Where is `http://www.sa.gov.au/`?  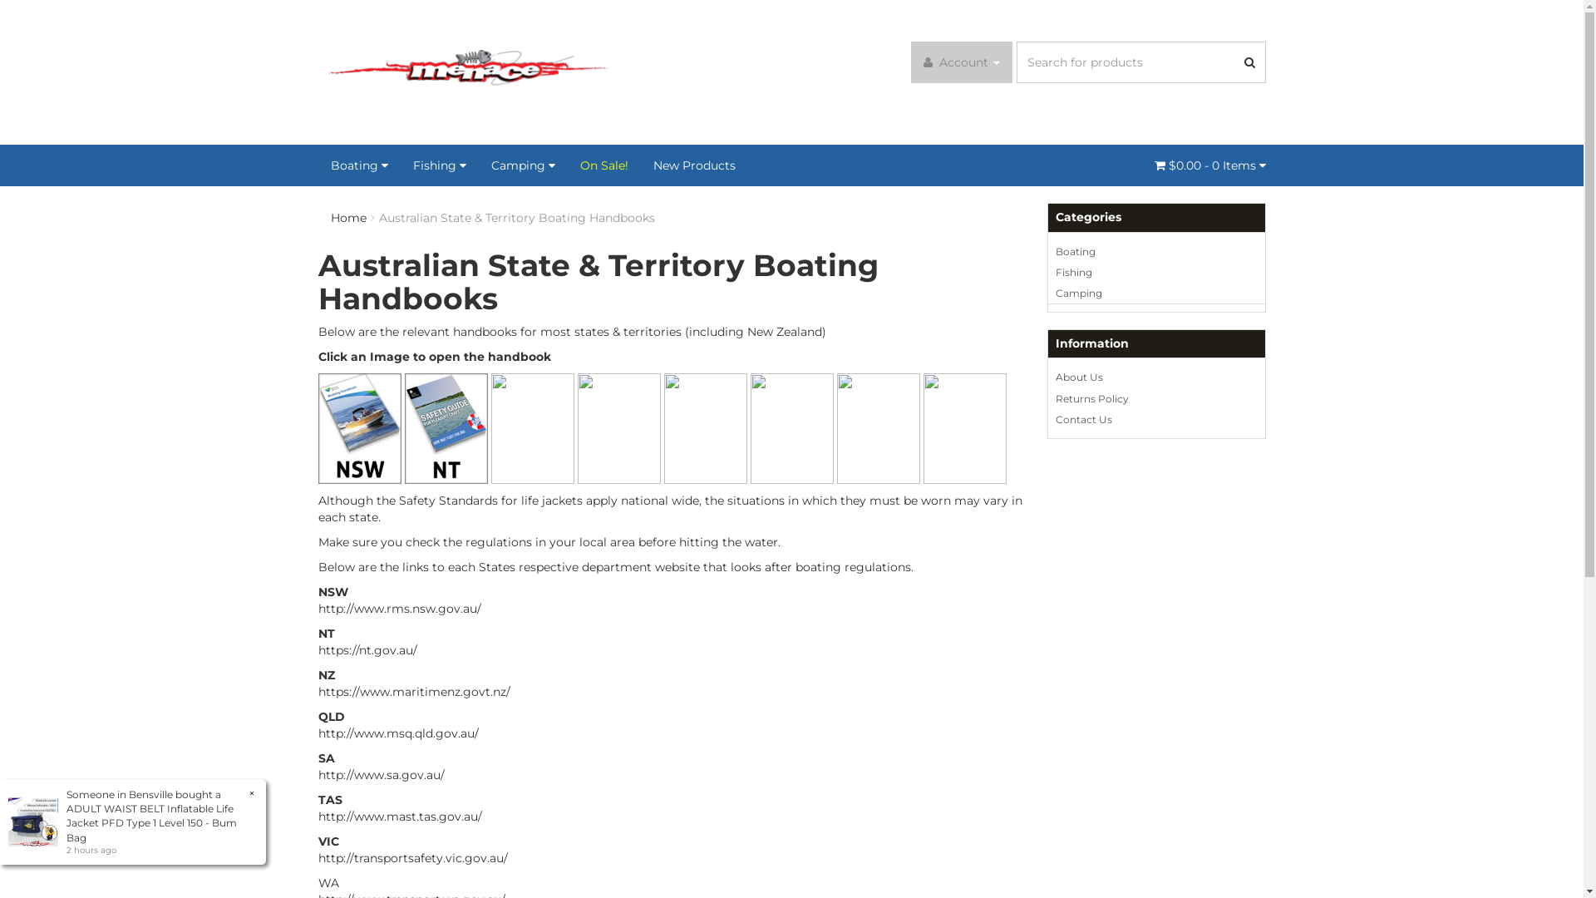
http://www.sa.gov.au/ is located at coordinates (381, 775).